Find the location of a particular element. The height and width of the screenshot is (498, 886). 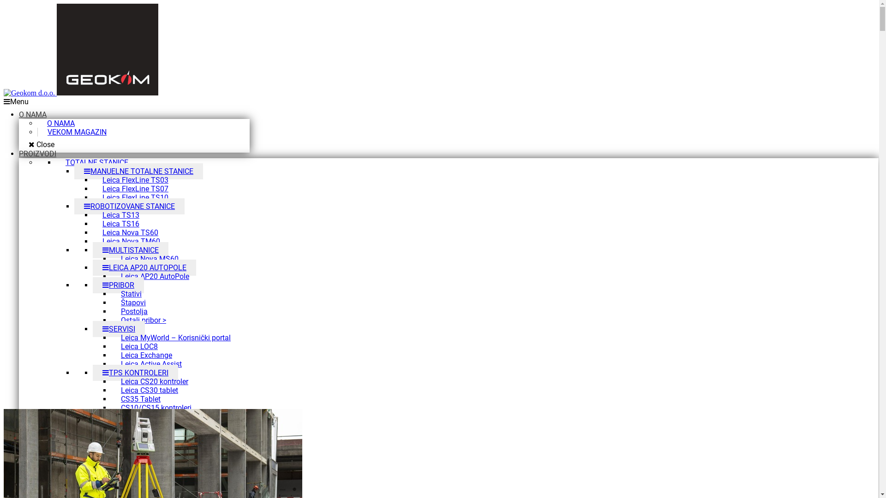

SISTEMI is located at coordinates (120, 417).